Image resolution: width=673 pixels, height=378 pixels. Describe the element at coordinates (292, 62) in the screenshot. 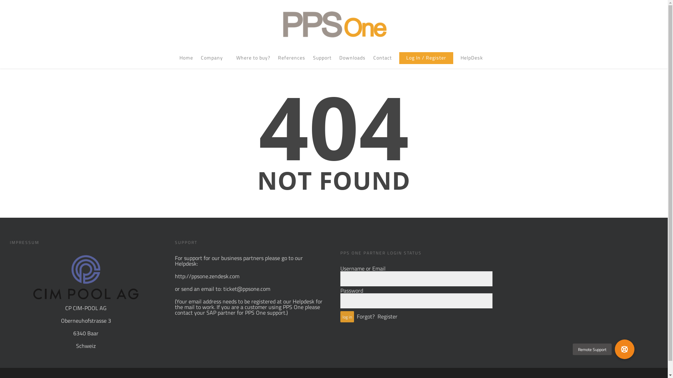

I see `References` at that location.